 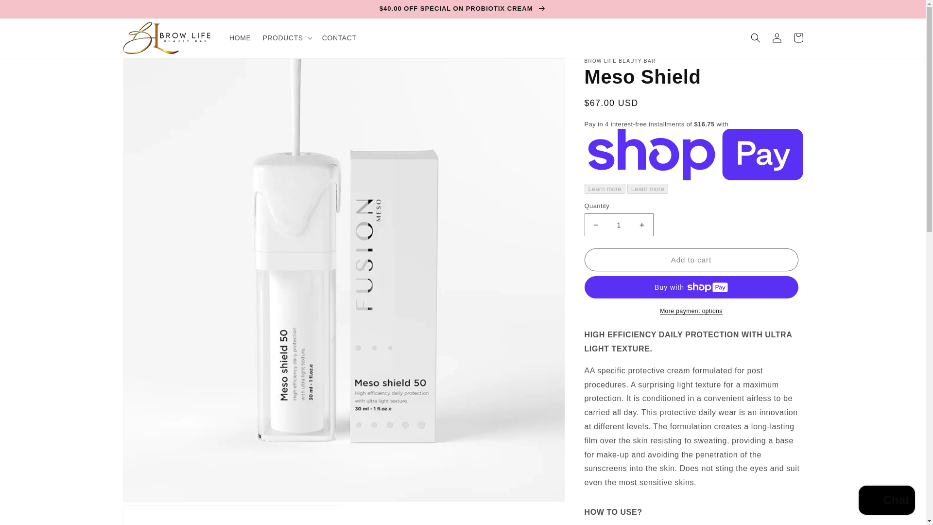 What do you see at coordinates (29, 11) in the screenshot?
I see `Skip to content` at bounding box center [29, 11].